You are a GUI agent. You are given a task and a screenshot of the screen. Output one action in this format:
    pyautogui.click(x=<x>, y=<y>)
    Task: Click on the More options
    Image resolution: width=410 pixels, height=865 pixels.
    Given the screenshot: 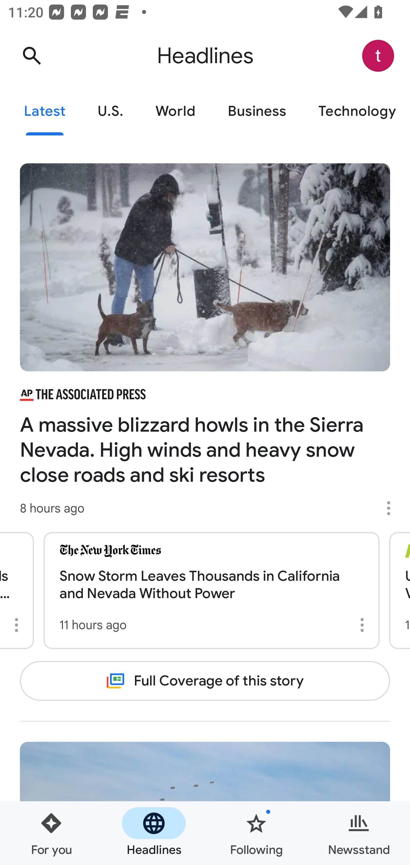 What is the action you would take?
    pyautogui.click(x=19, y=625)
    